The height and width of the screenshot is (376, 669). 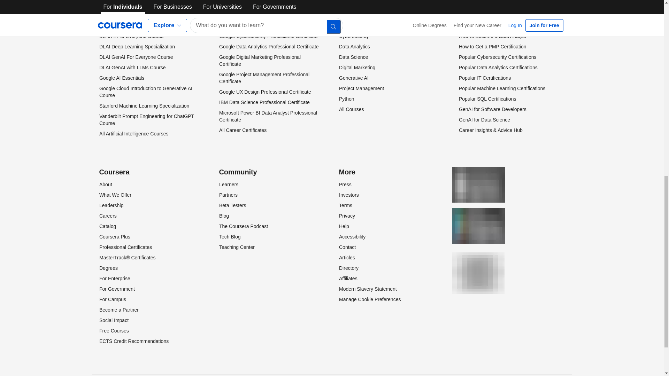 I want to click on DLAI Deep Learning Specialization, so click(x=137, y=47).